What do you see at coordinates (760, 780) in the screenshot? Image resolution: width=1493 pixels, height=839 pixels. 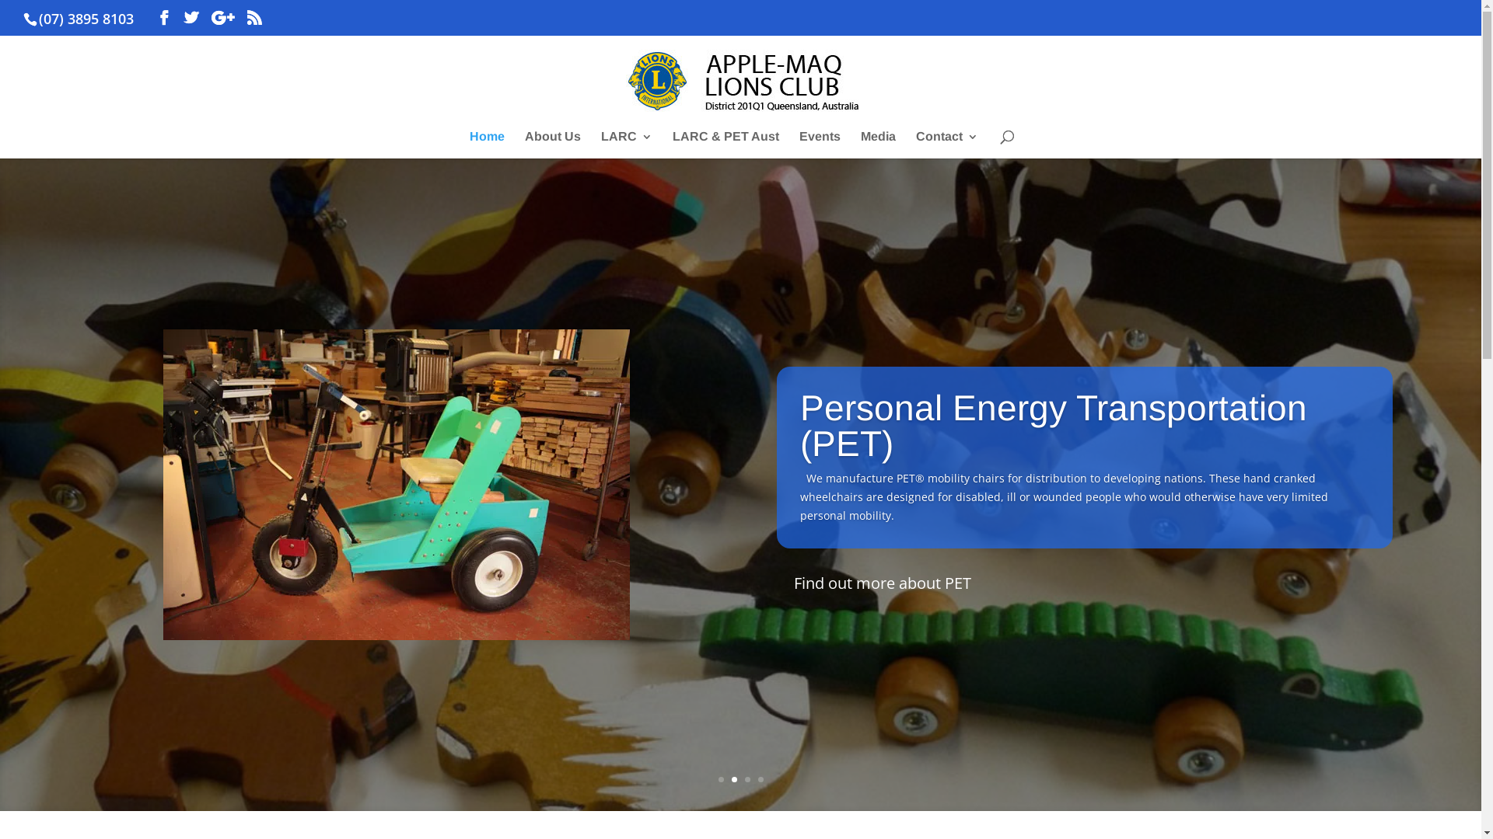 I see `4` at bounding box center [760, 780].